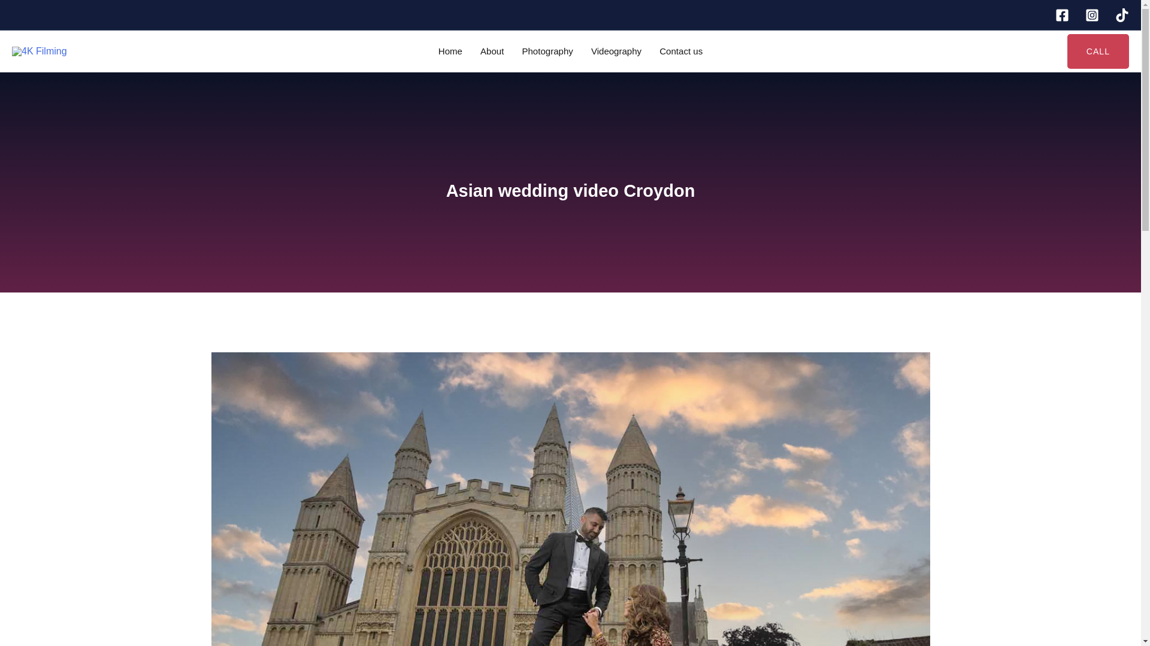  What do you see at coordinates (616, 51) in the screenshot?
I see `Videography` at bounding box center [616, 51].